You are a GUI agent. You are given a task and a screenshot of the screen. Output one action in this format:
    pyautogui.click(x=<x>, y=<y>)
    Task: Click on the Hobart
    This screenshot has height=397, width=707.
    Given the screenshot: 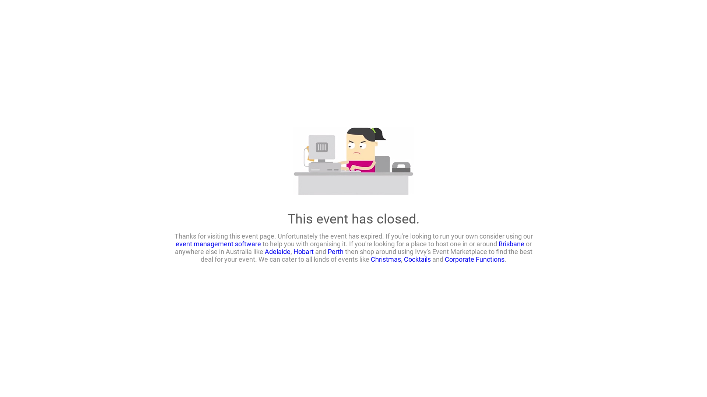 What is the action you would take?
    pyautogui.click(x=303, y=251)
    